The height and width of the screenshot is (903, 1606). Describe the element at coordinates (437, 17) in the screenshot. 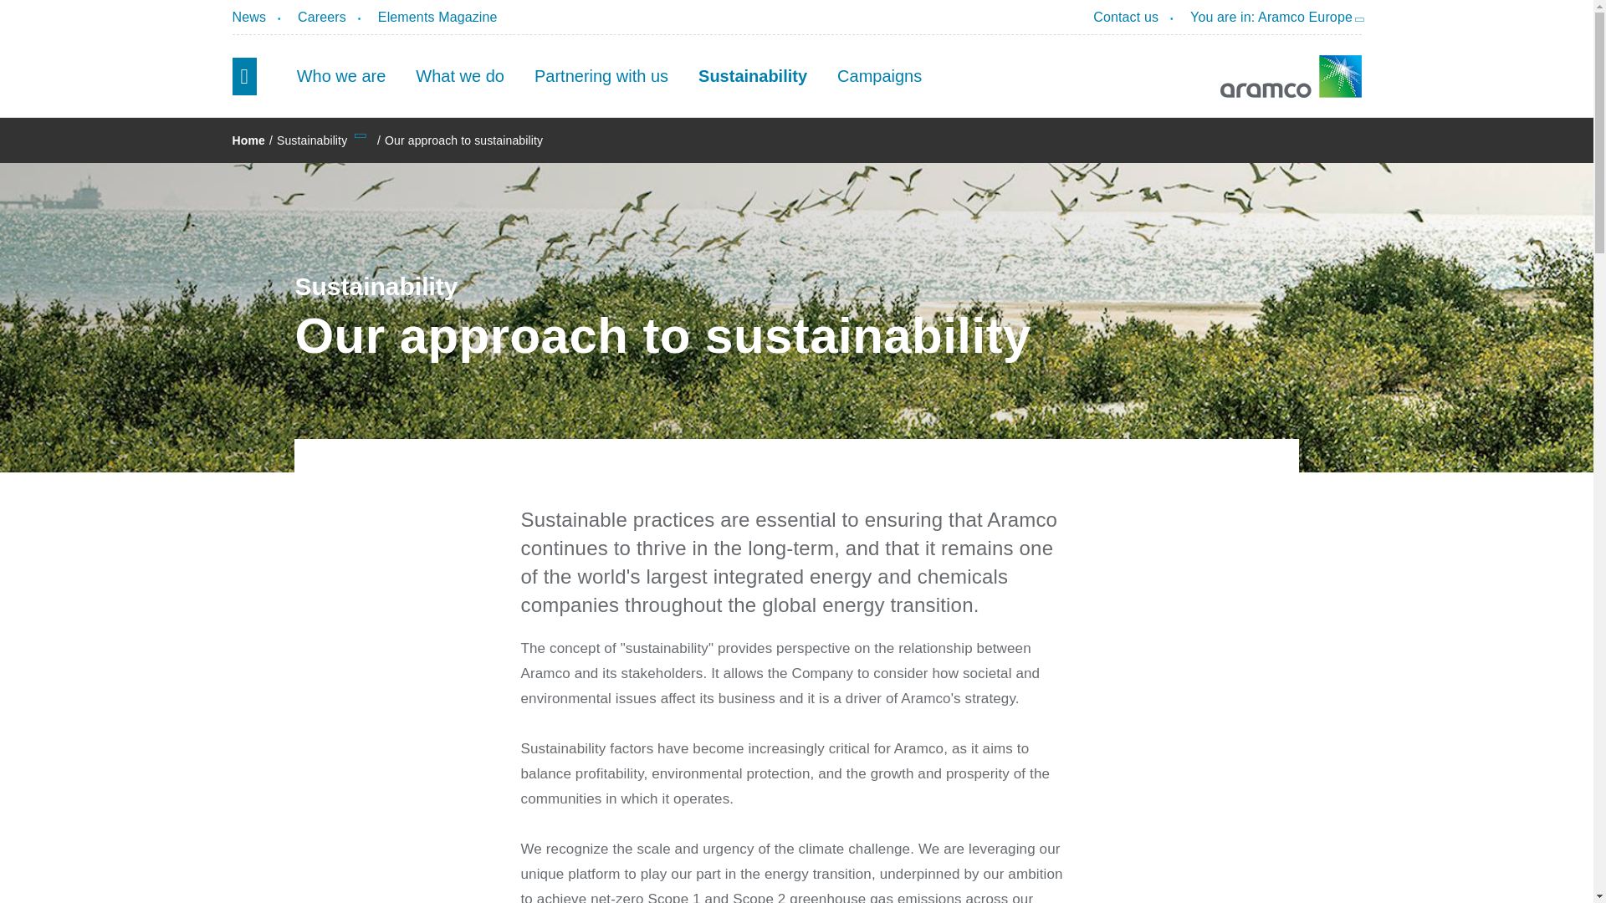

I see `Elements Magazine` at that location.